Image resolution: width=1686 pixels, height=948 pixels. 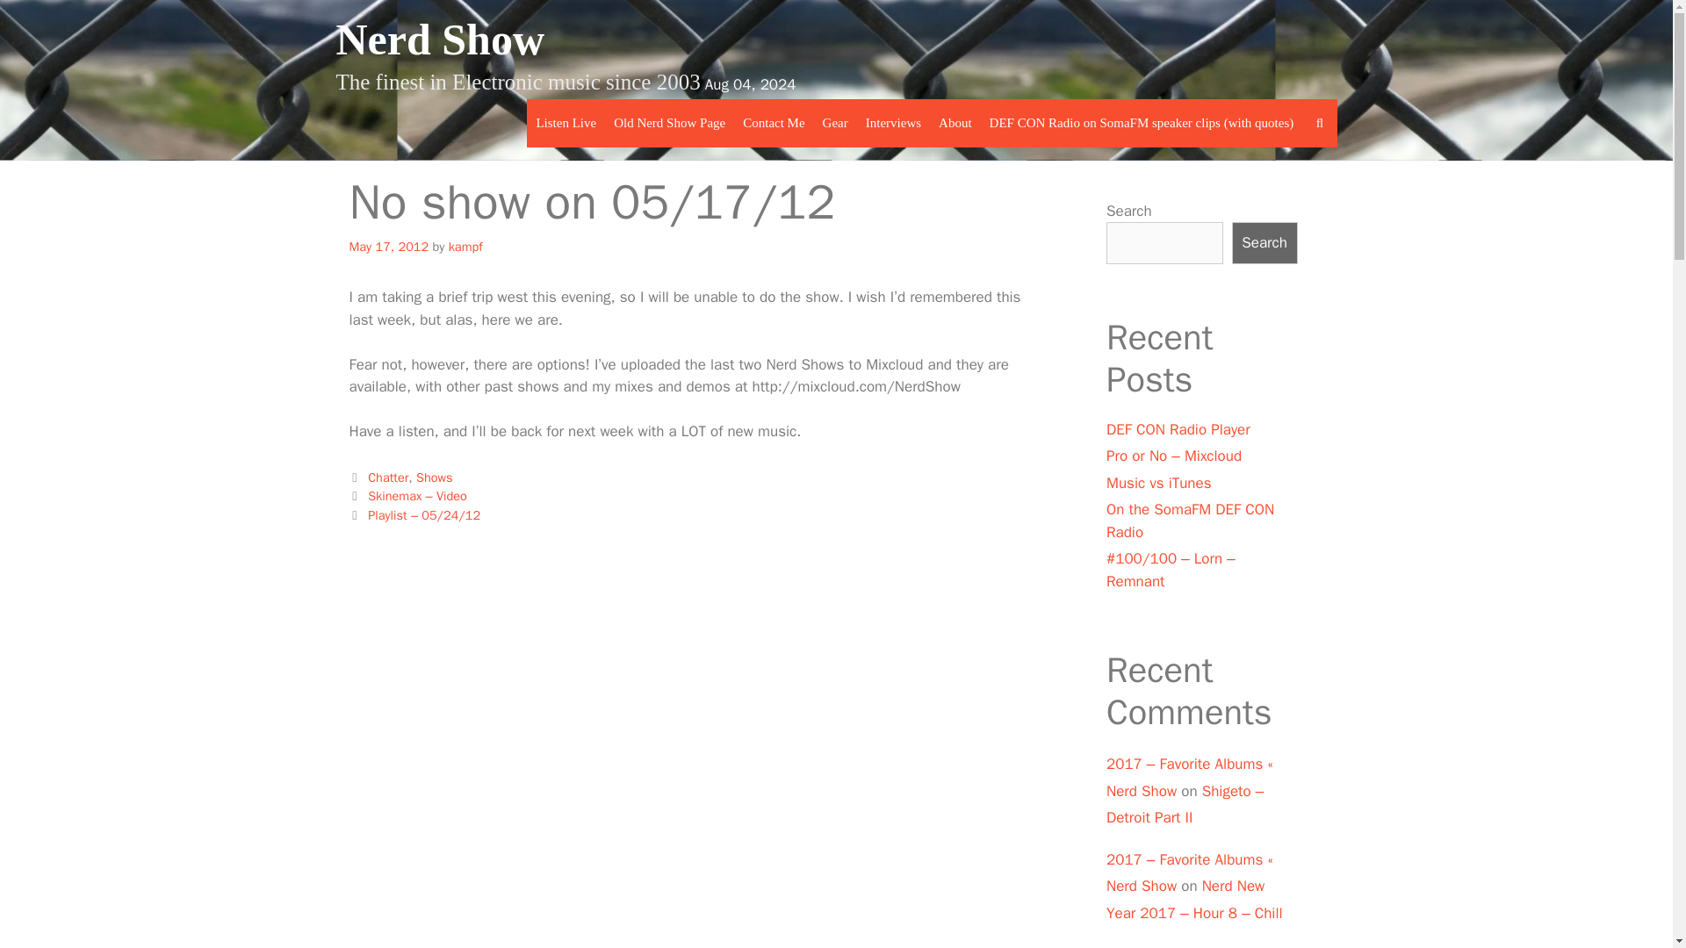 I want to click on Next, so click(x=414, y=514).